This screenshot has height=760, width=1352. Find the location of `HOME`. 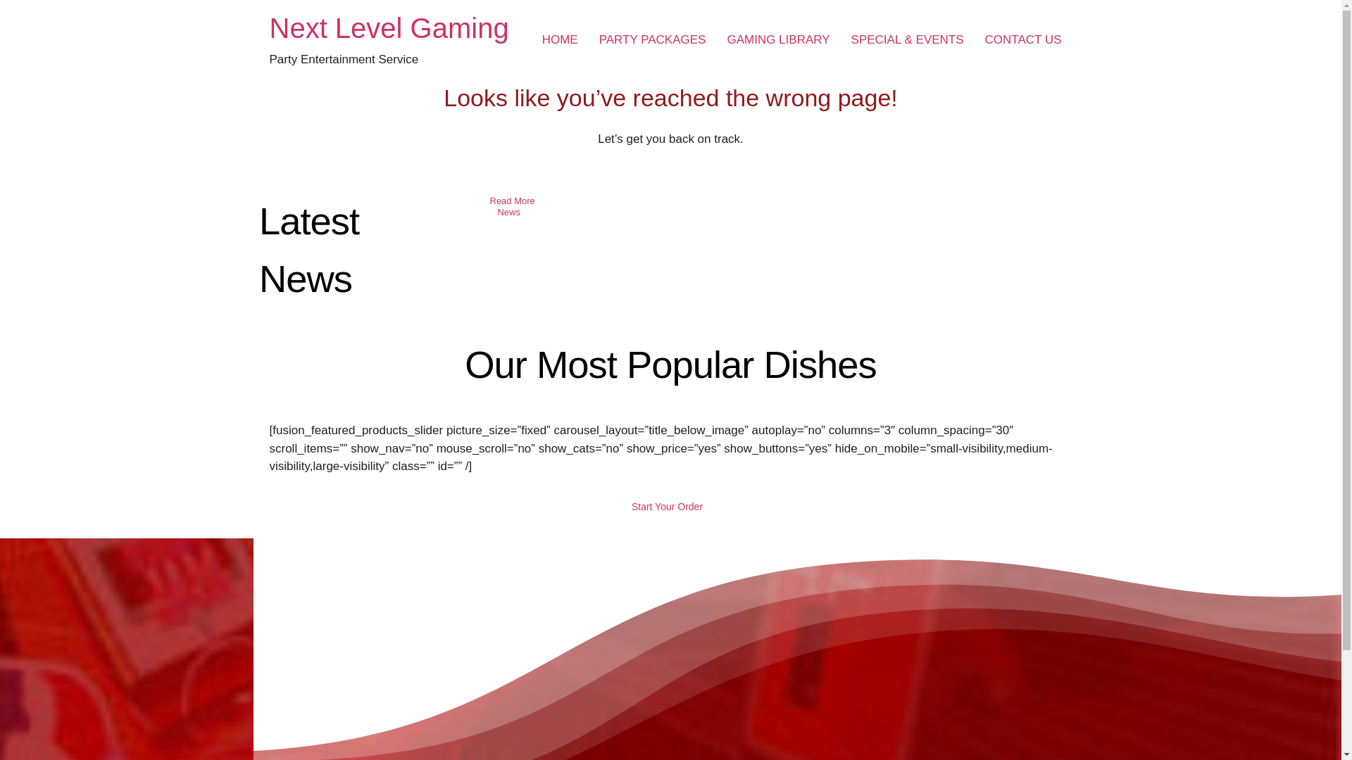

HOME is located at coordinates (559, 39).